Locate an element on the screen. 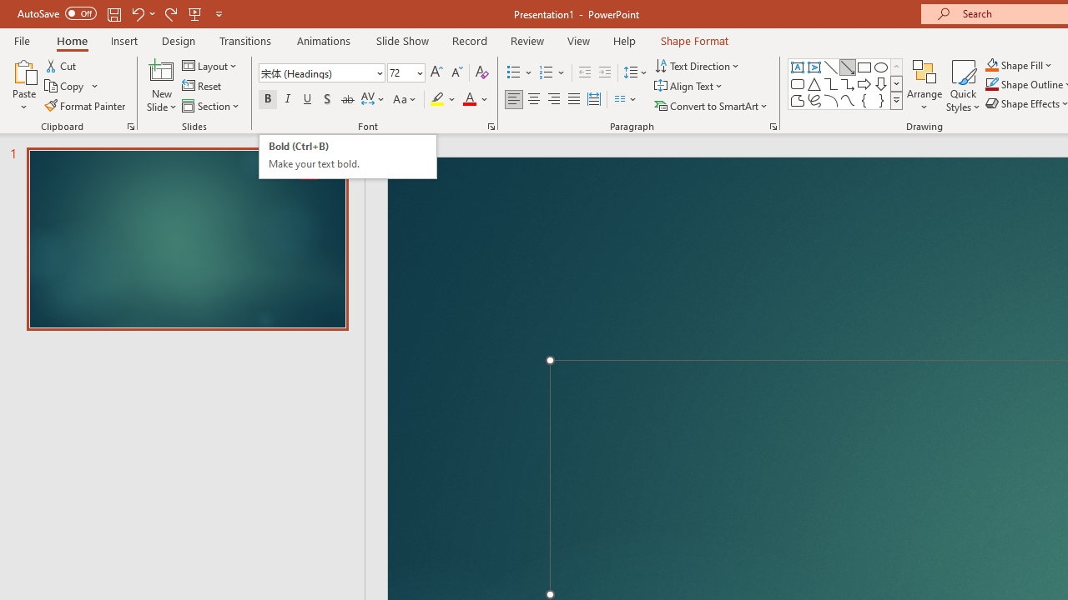 Image resolution: width=1068 pixels, height=600 pixels. Text Box is located at coordinates (798, 67).